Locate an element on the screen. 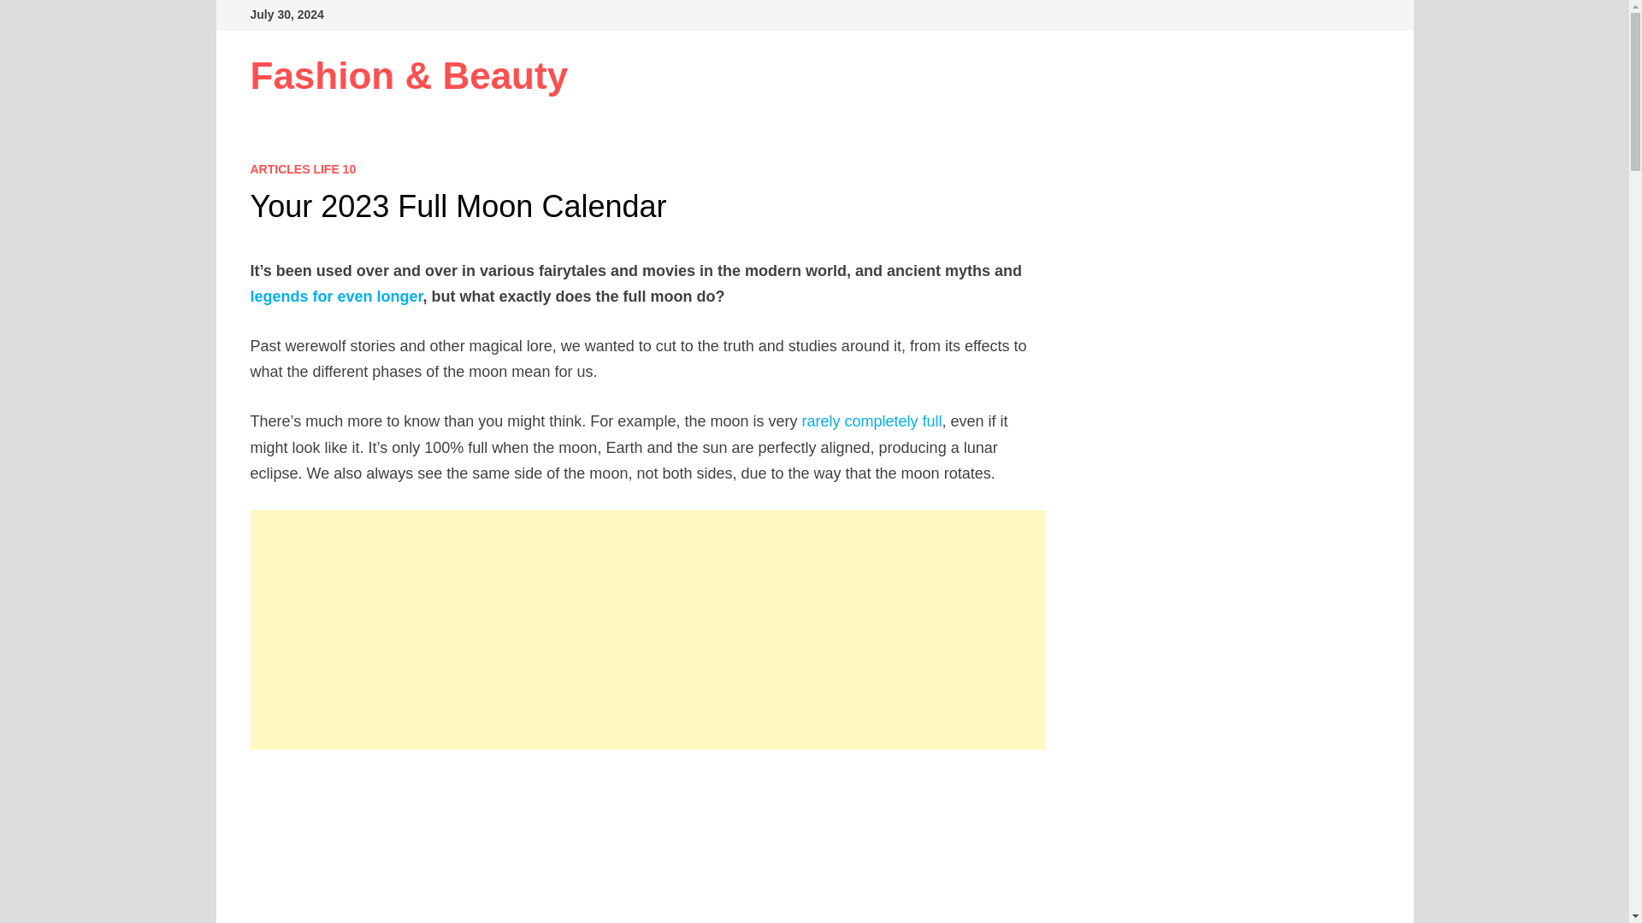 The width and height of the screenshot is (1642, 923). ARTICLES LIFE 10 is located at coordinates (303, 169).